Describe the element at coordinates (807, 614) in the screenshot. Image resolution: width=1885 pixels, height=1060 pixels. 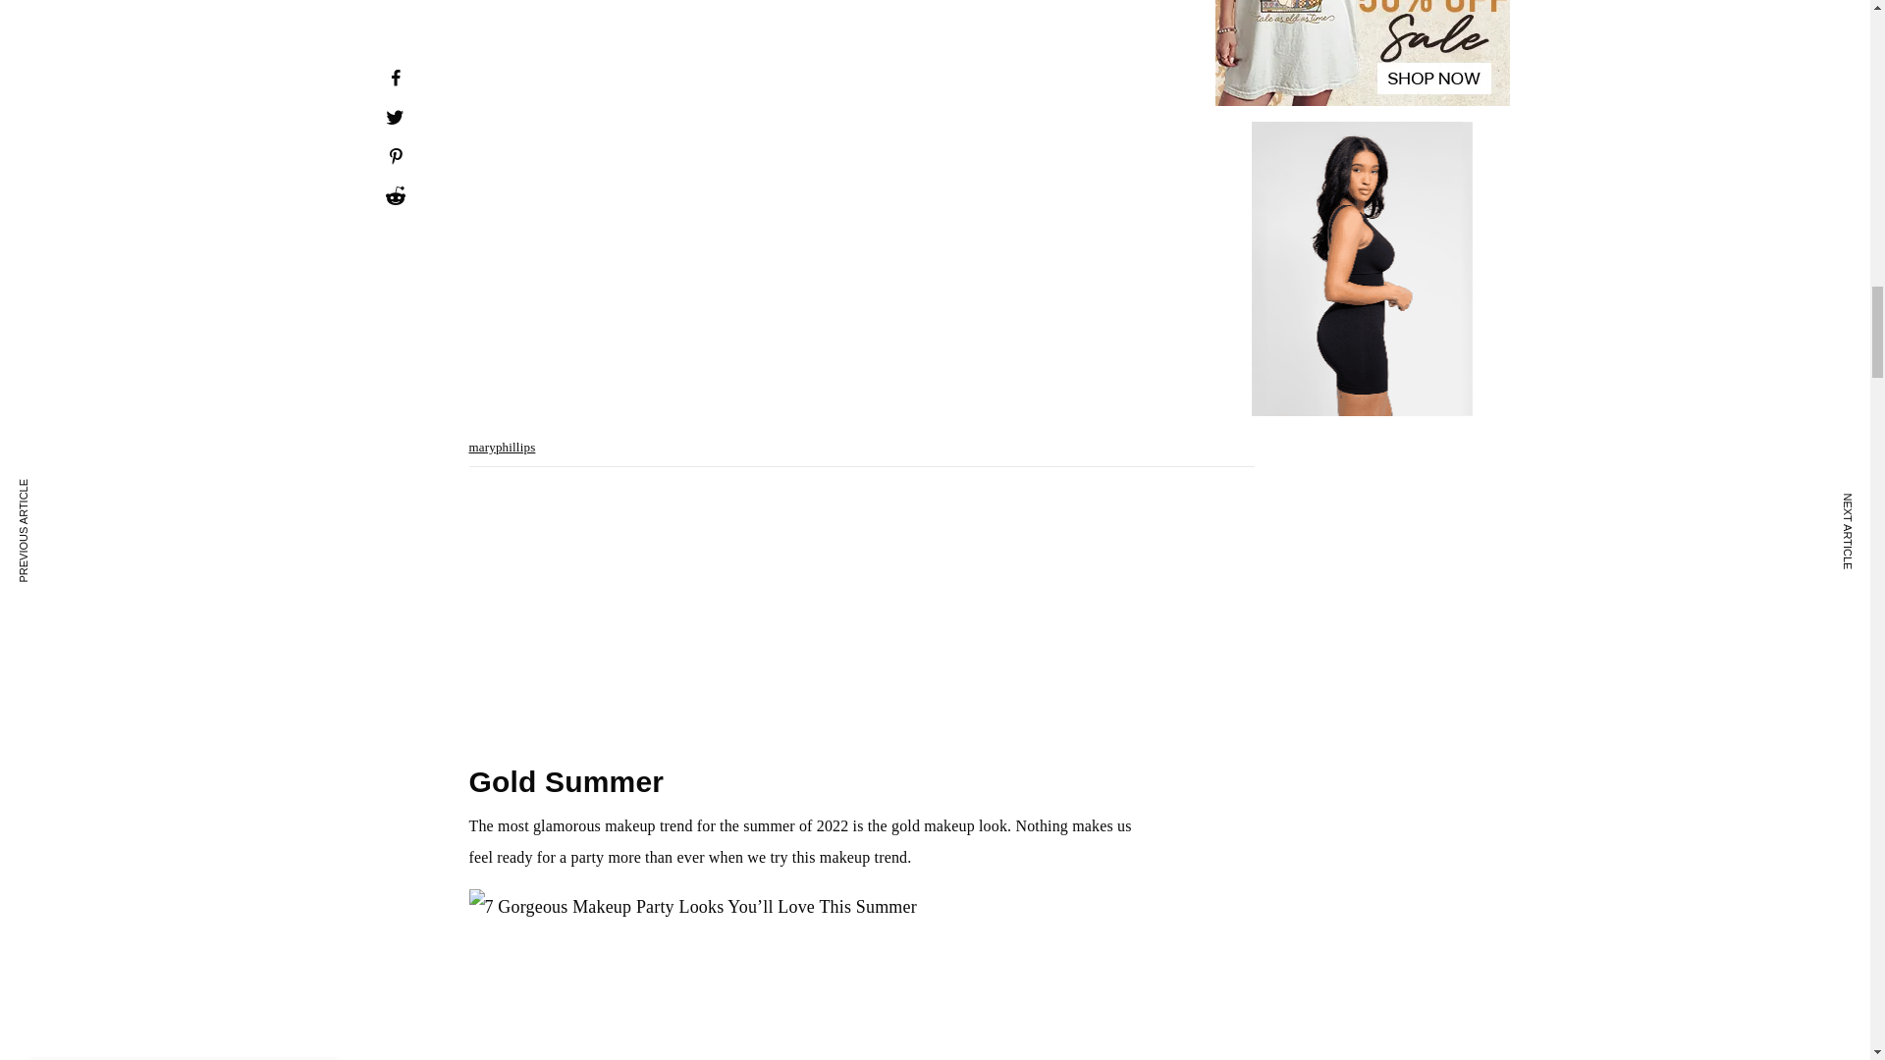
I see `Advertisement` at that location.